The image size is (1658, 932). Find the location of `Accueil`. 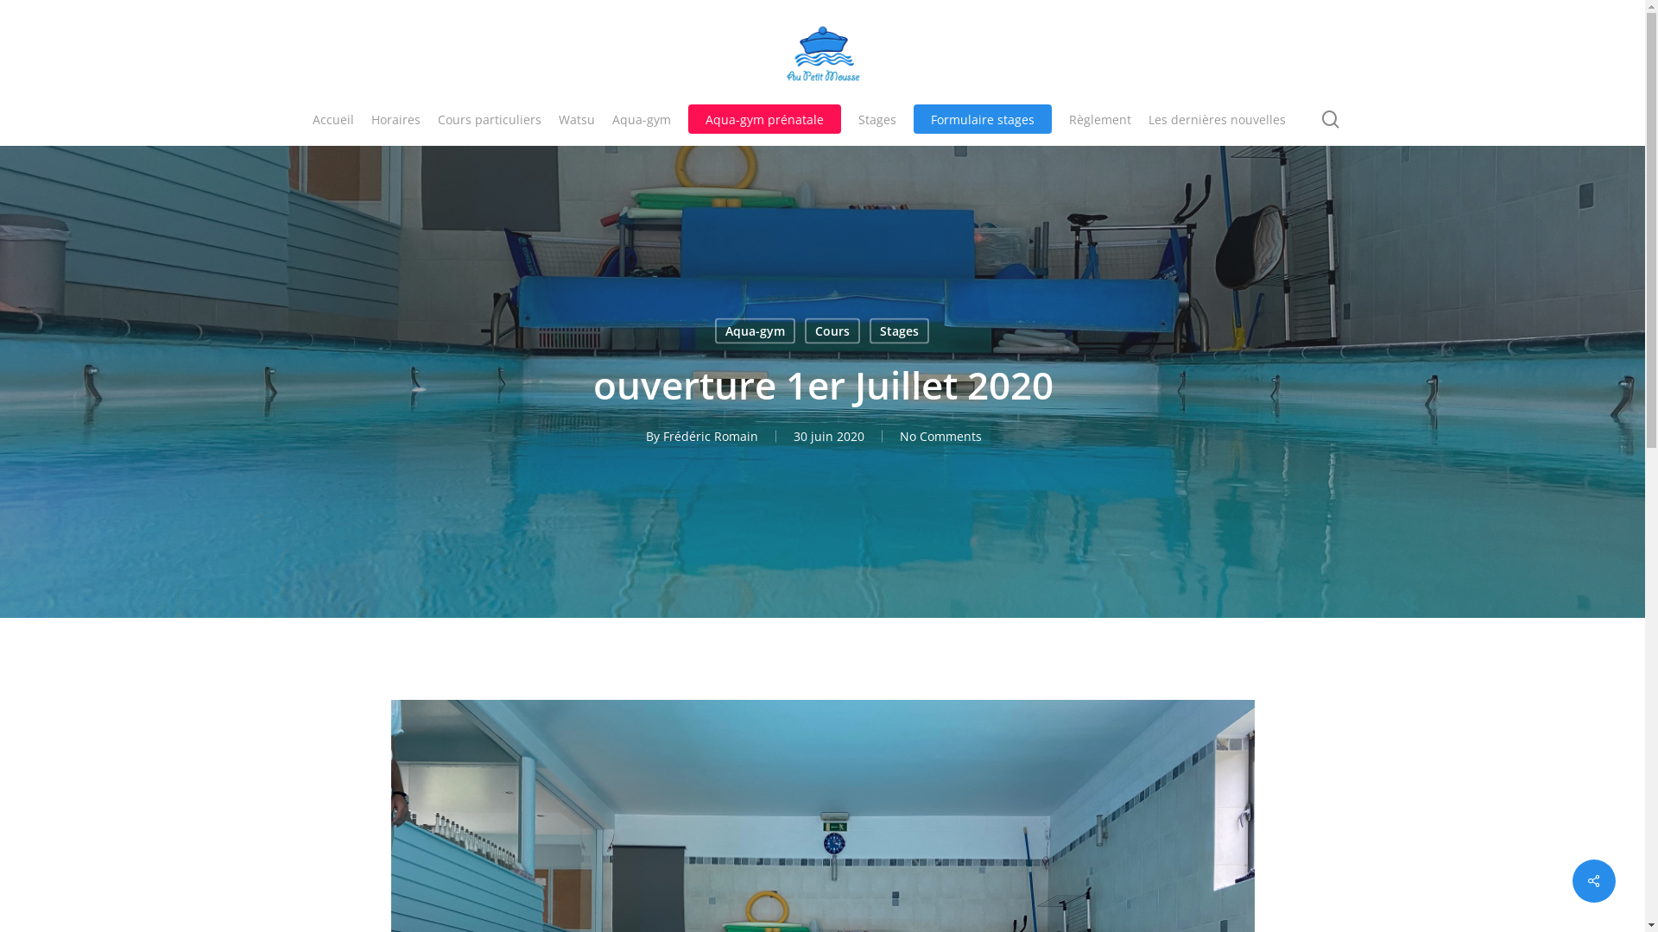

Accueil is located at coordinates (333, 119).